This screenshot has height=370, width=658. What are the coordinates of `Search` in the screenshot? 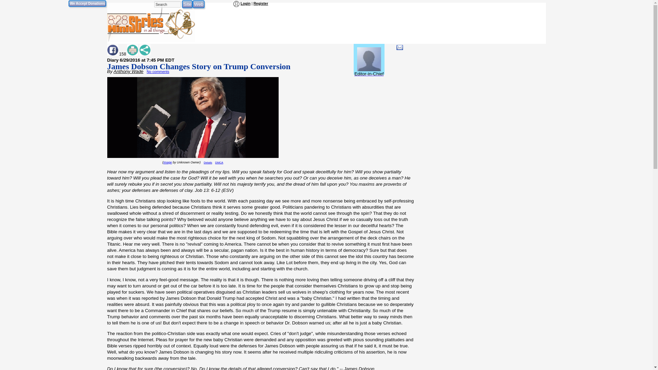 It's located at (167, 4).